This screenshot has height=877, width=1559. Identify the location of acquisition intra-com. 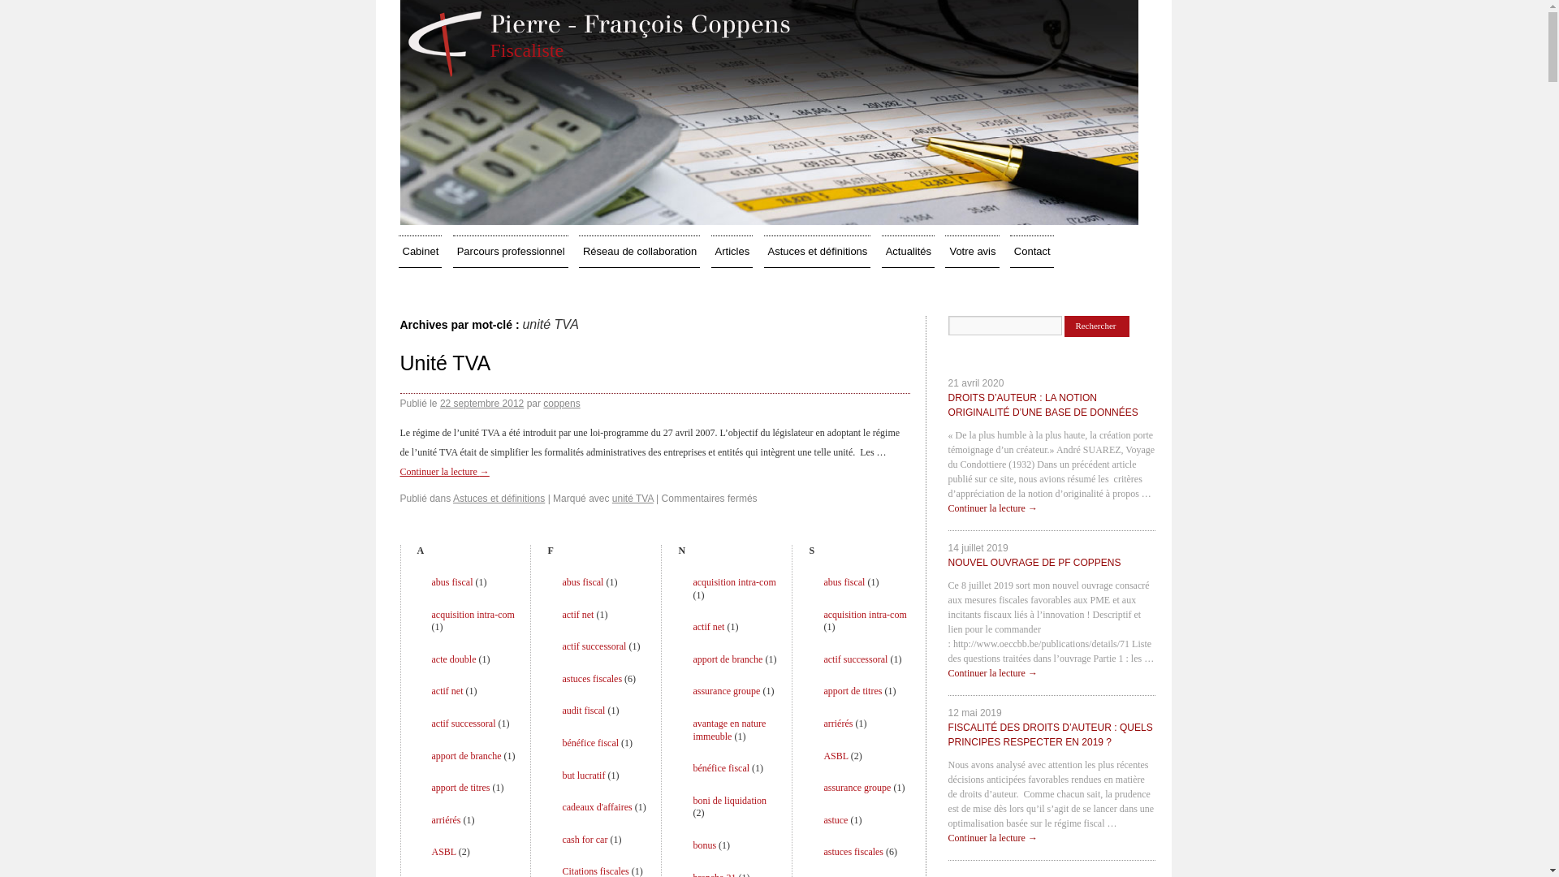
(734, 582).